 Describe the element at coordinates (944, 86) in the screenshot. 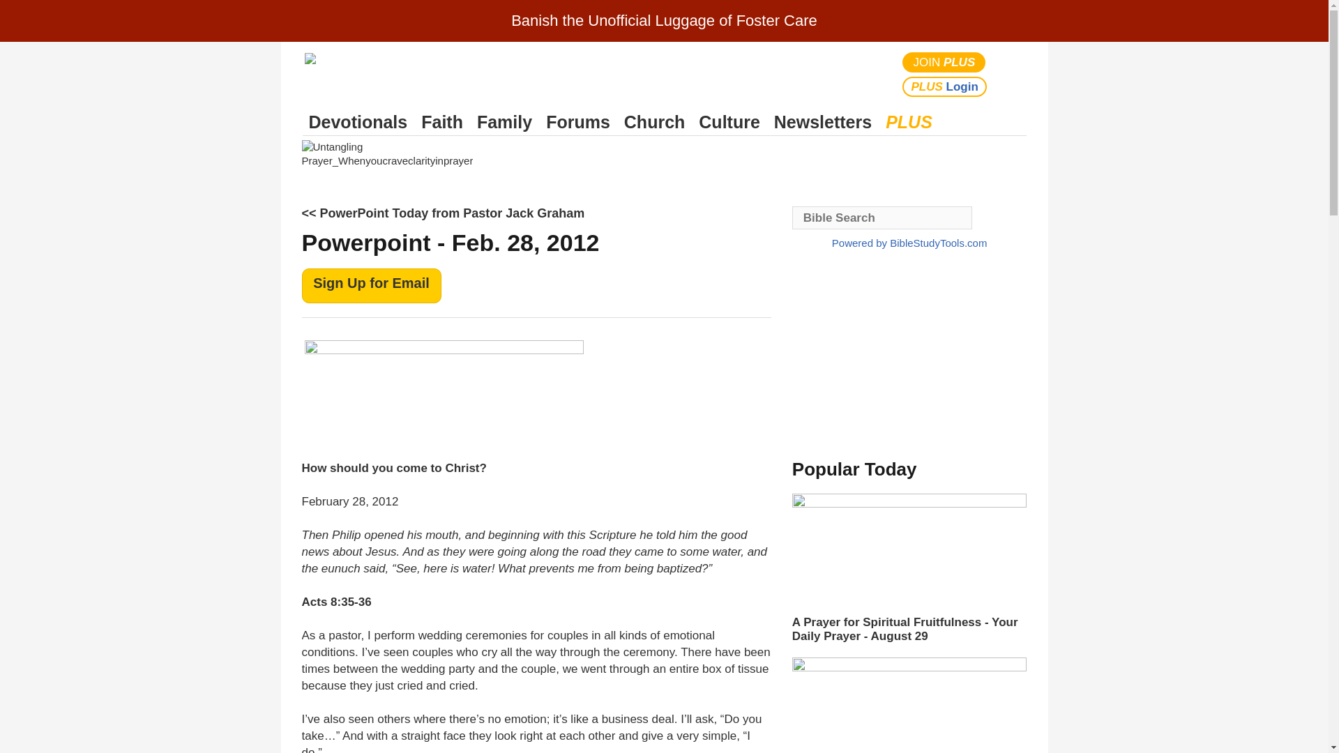

I see `Plus Login` at that location.